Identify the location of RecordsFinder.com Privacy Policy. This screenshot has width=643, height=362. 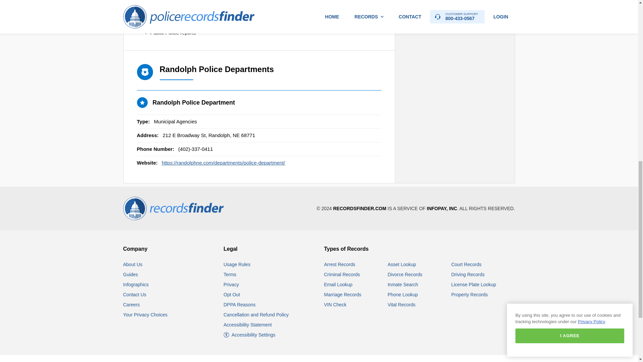
(231, 285).